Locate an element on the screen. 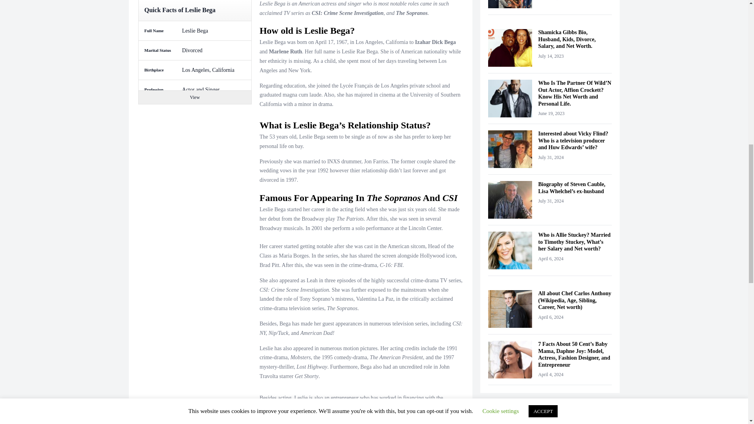  Search is located at coordinates (599, 416).